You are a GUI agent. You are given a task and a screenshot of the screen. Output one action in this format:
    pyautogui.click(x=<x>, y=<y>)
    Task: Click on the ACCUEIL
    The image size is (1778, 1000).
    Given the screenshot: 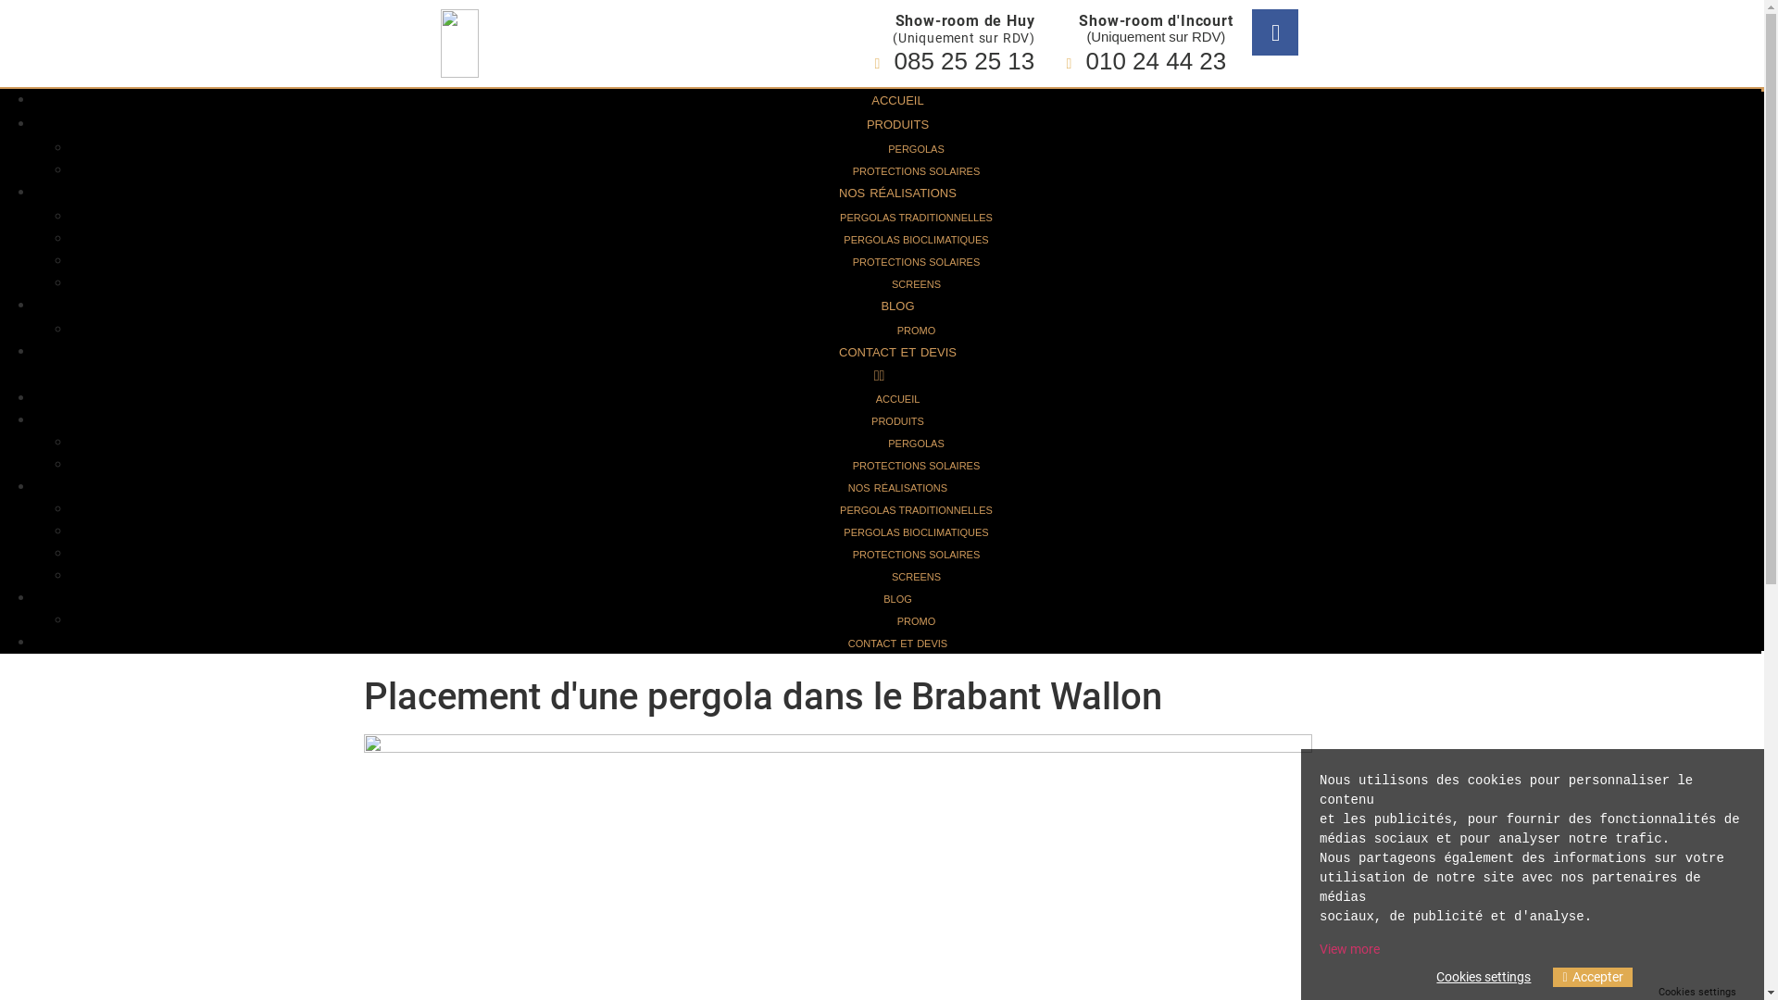 What is the action you would take?
    pyautogui.click(x=898, y=399)
    